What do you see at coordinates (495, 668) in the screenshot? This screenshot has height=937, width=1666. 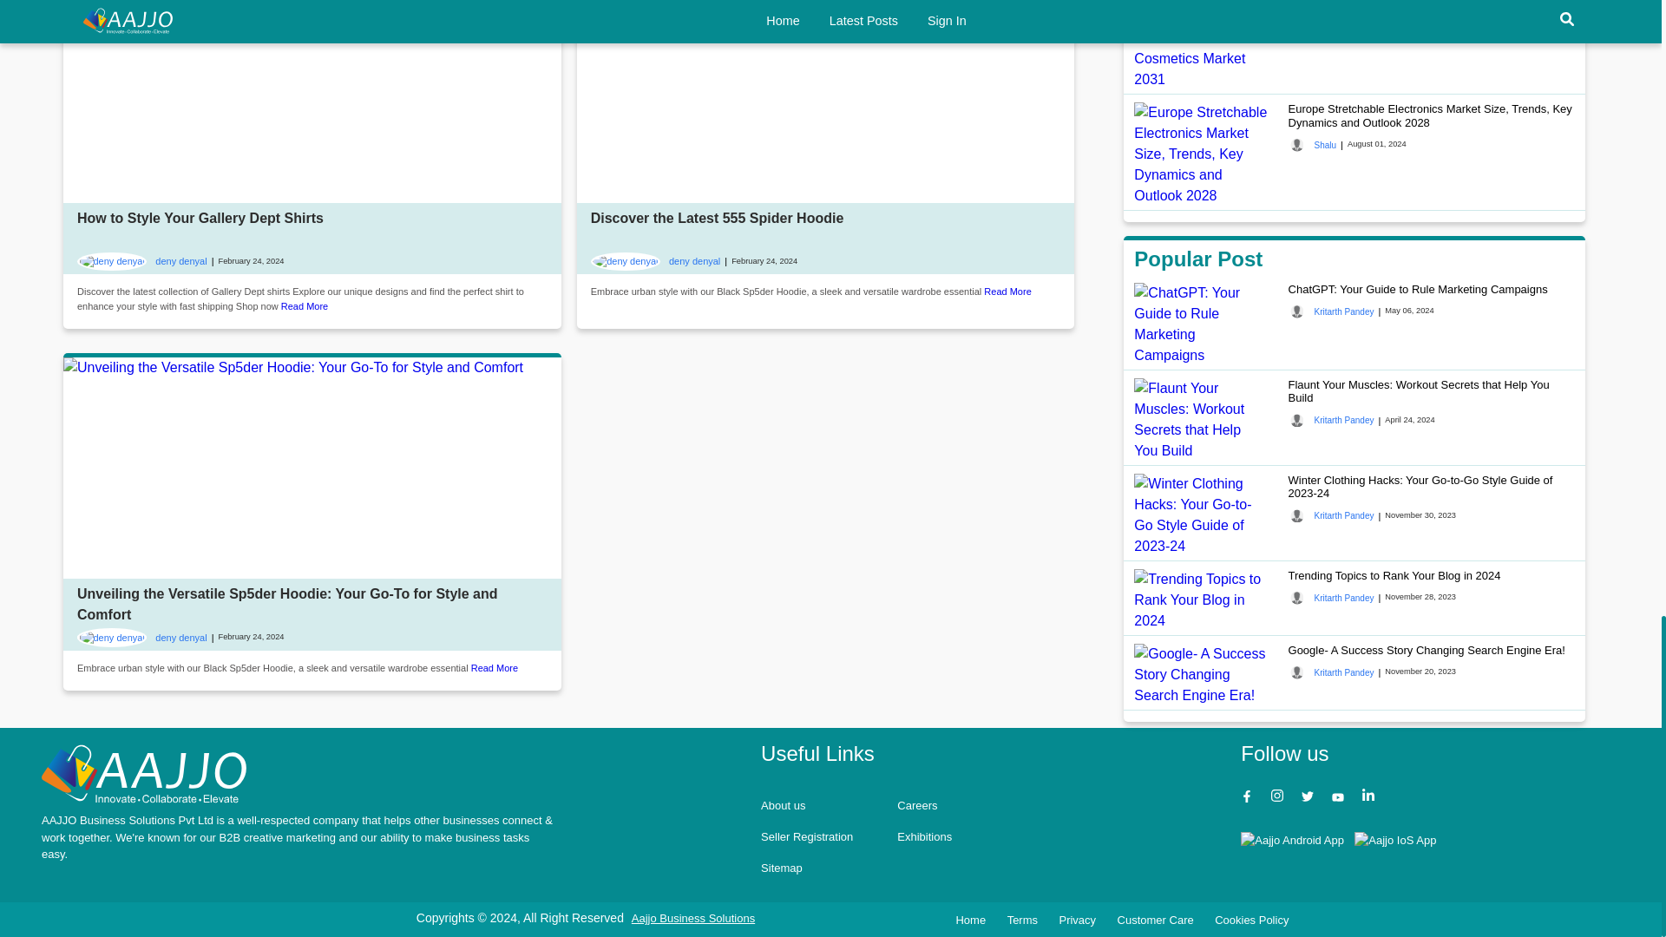 I see `Read More` at bounding box center [495, 668].